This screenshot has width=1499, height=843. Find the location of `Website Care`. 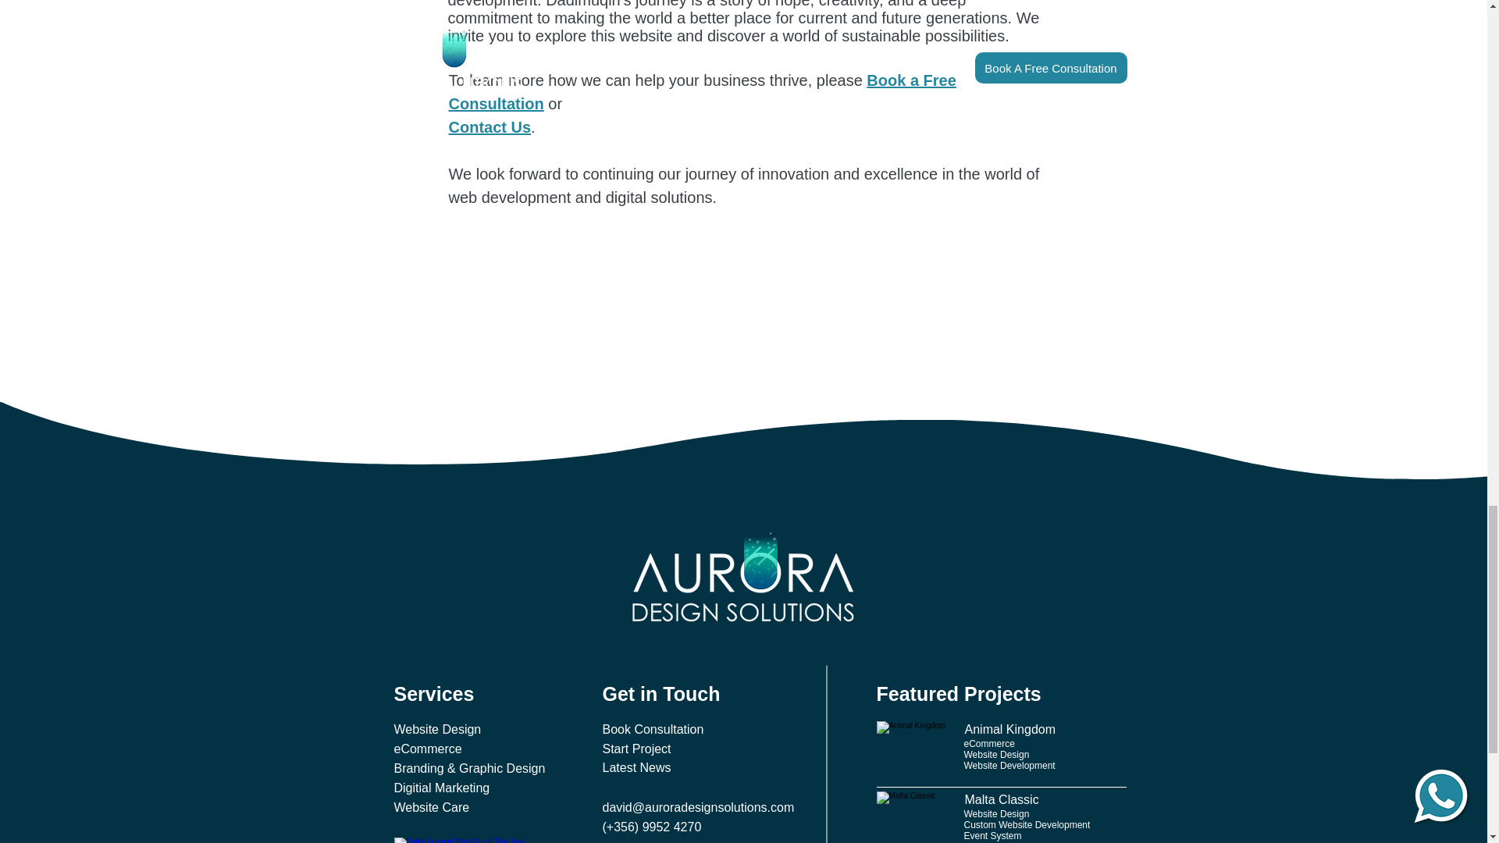

Website Care is located at coordinates (431, 807).